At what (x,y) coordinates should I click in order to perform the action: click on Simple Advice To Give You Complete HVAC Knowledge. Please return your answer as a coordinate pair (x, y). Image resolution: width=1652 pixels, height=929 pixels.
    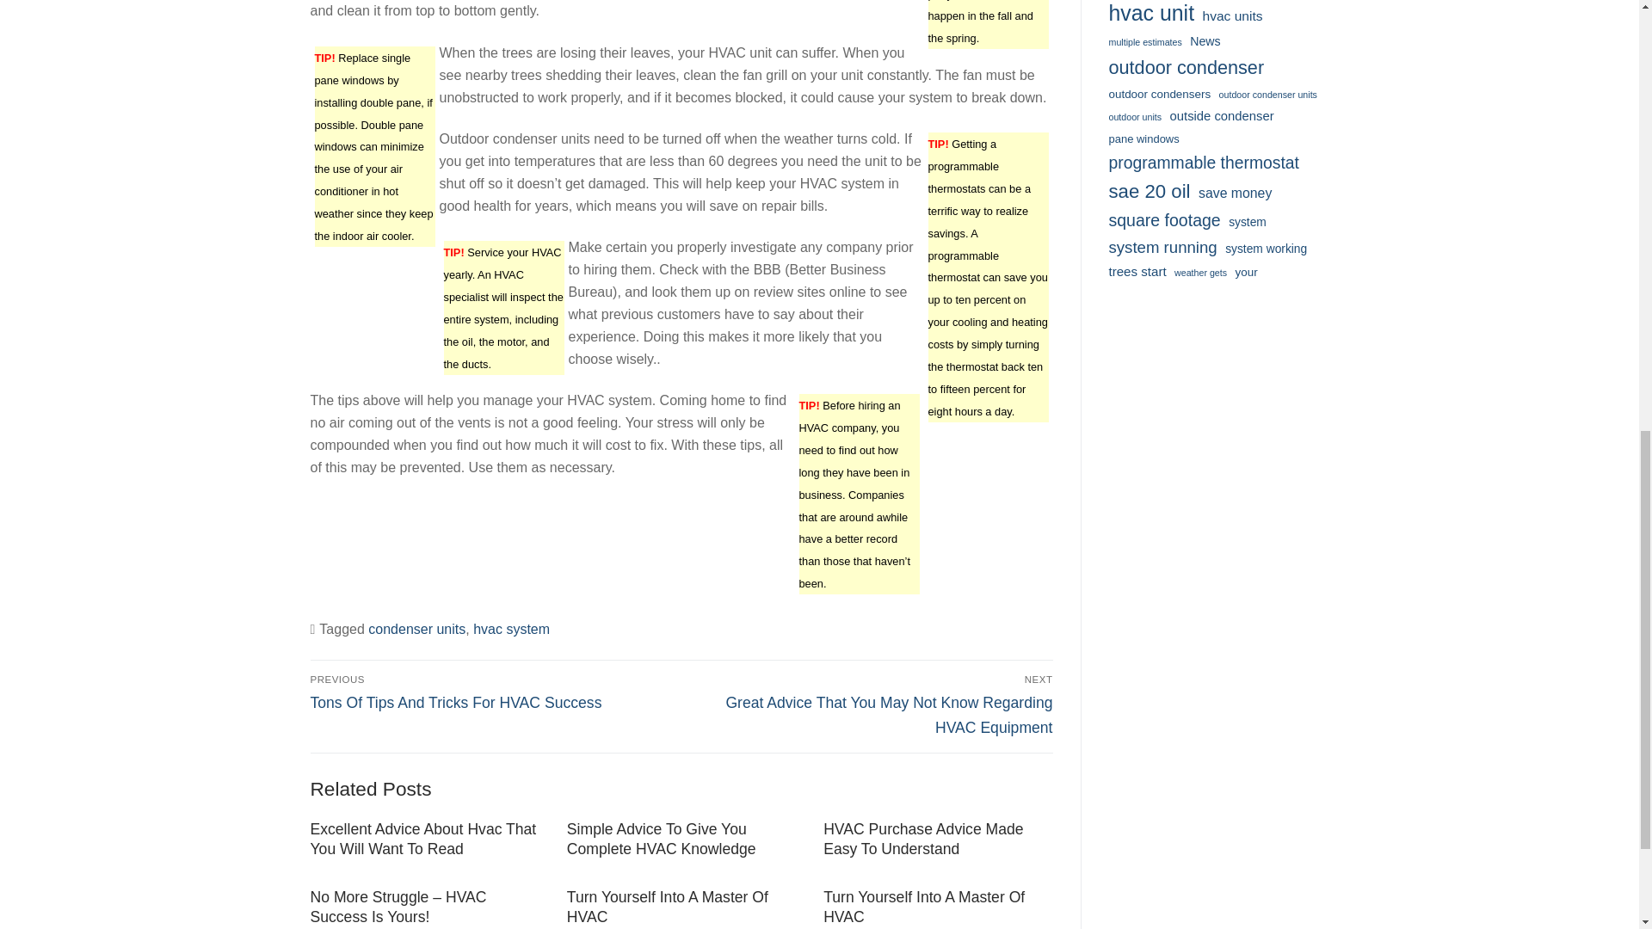
    Looking at the image, I should click on (661, 838).